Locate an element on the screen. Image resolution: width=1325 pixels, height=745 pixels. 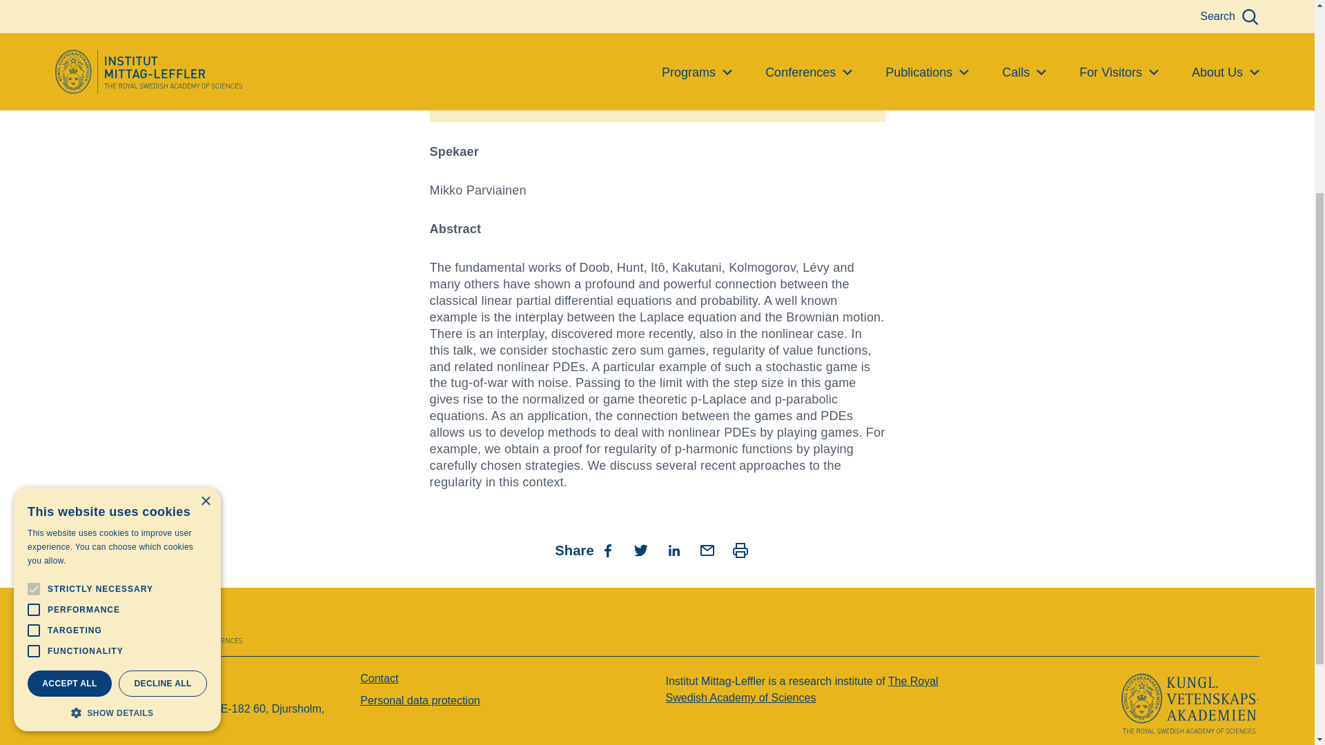
Share on Facebook is located at coordinates (607, 550).